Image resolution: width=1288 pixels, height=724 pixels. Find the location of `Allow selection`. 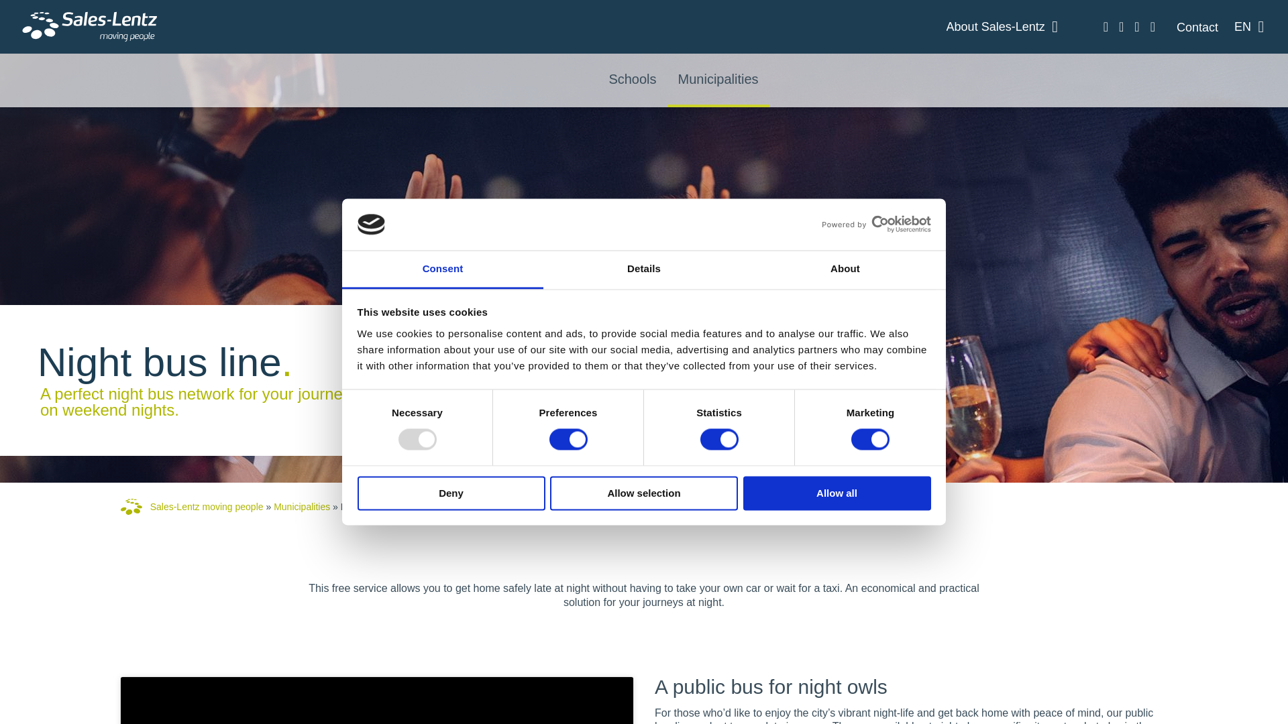

Allow selection is located at coordinates (644, 493).